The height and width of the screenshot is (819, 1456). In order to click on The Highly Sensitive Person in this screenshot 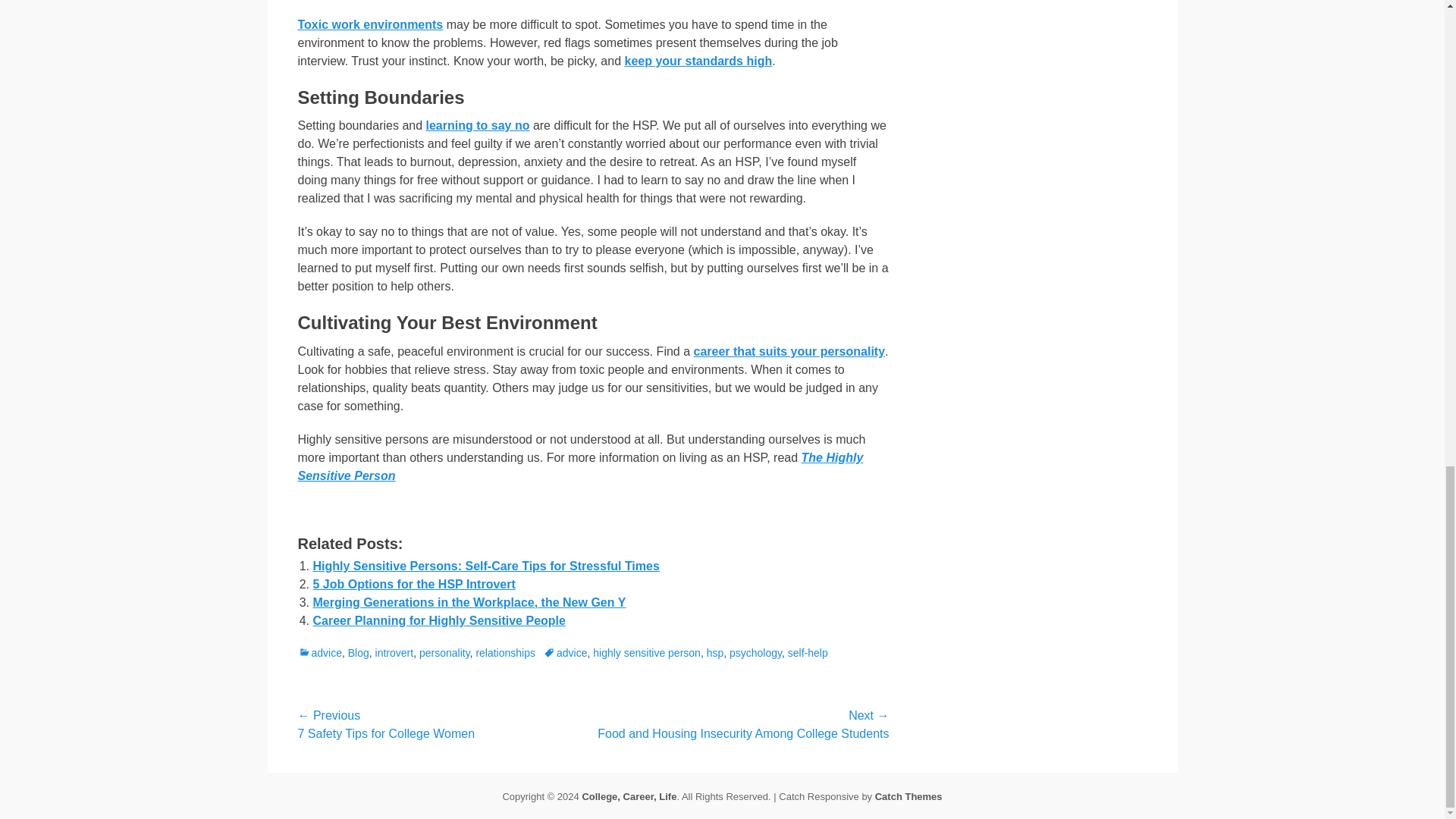, I will do `click(579, 467)`.